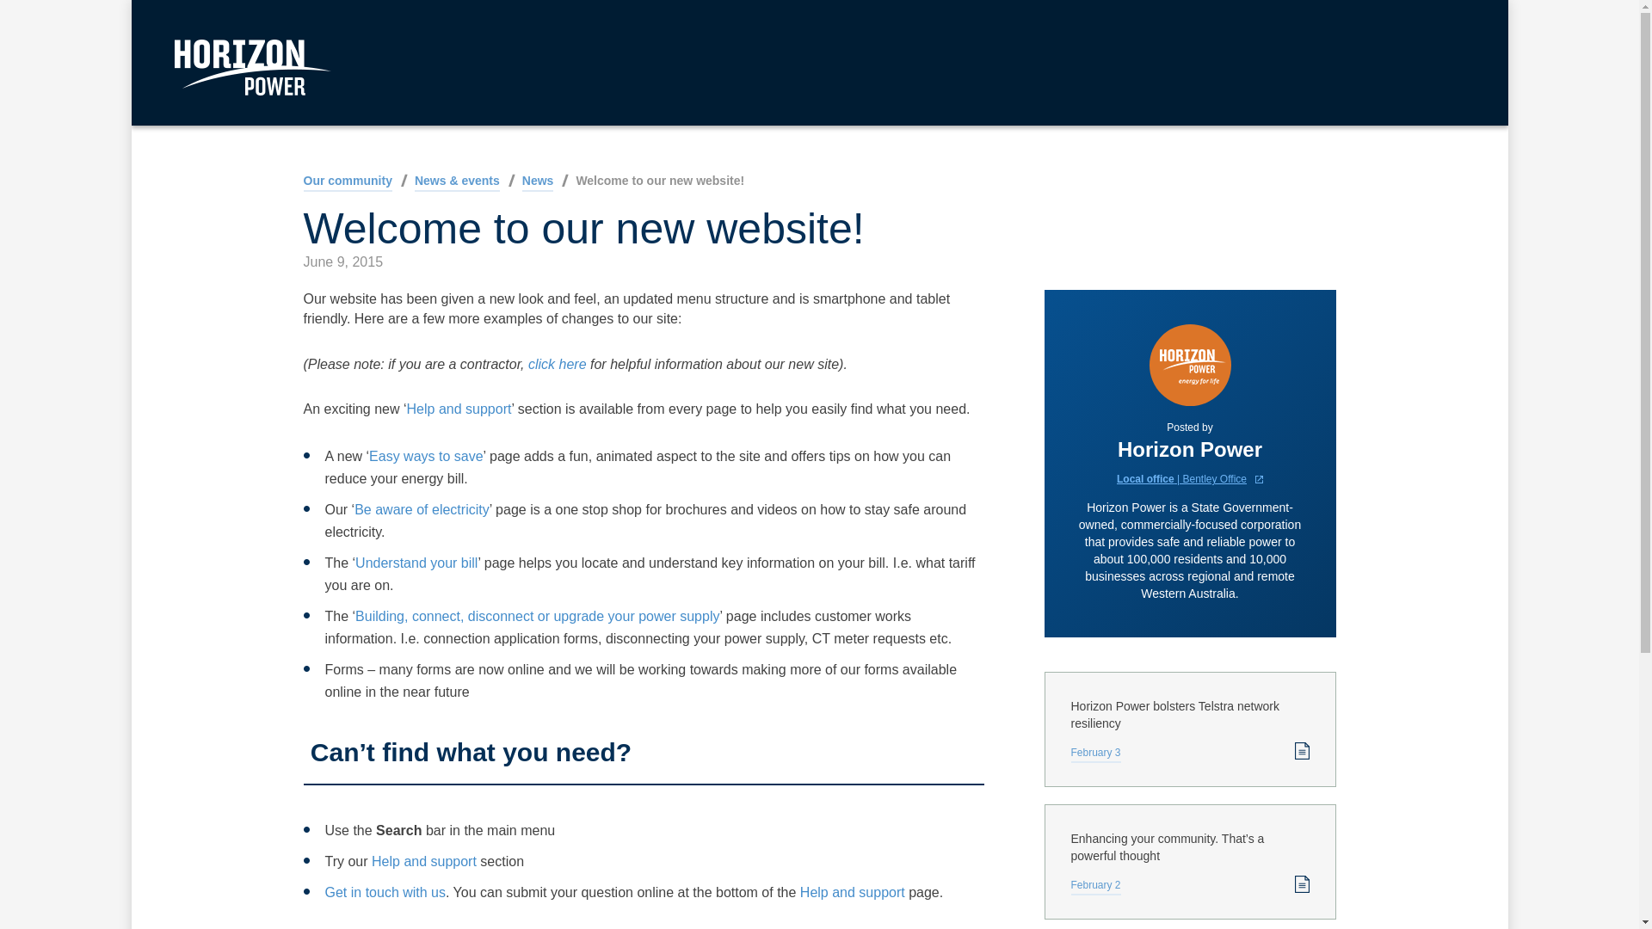 This screenshot has height=929, width=1652. I want to click on February 2, so click(1094, 887).